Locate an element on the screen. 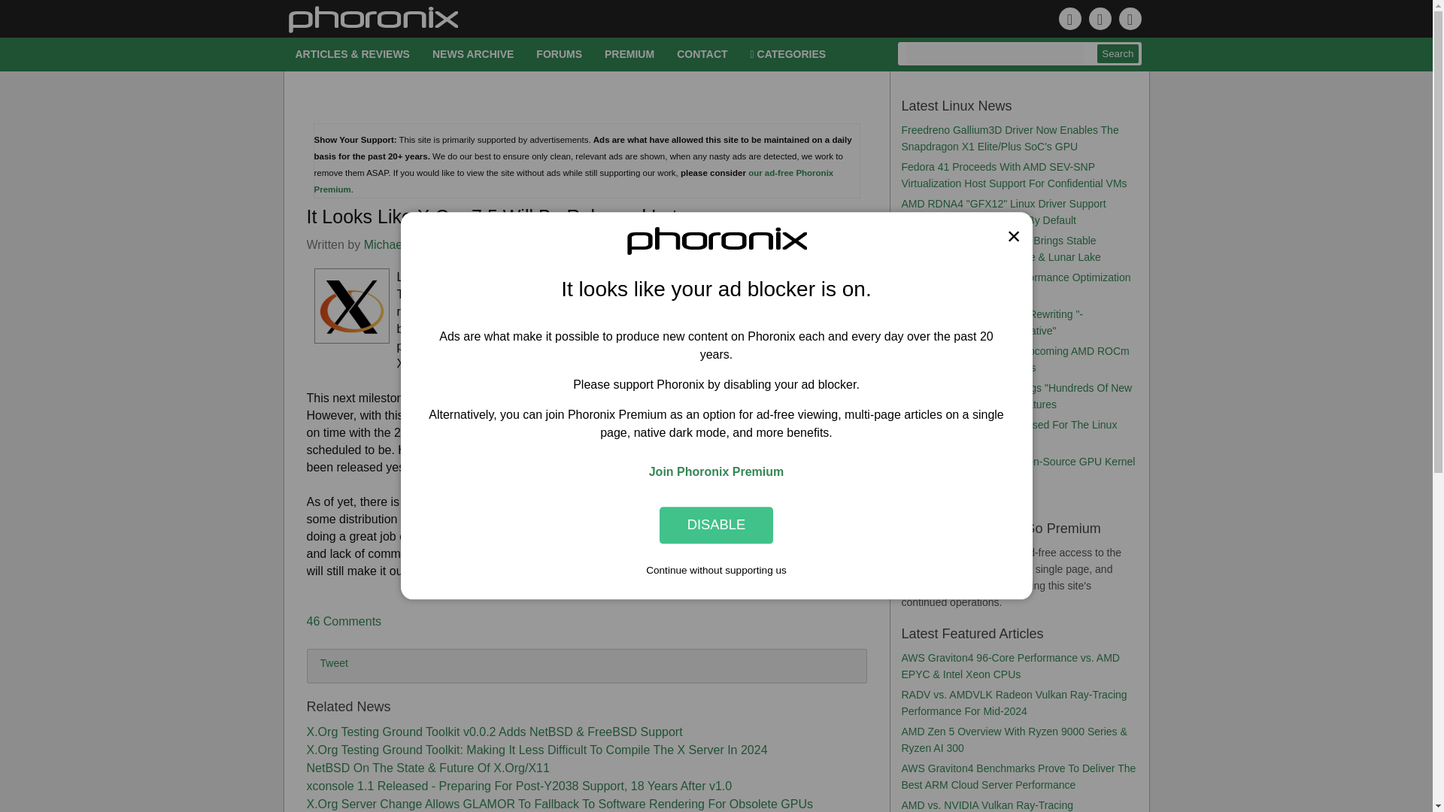 This screenshot has height=812, width=1444. X.Org 7.5 is located at coordinates (776, 433).